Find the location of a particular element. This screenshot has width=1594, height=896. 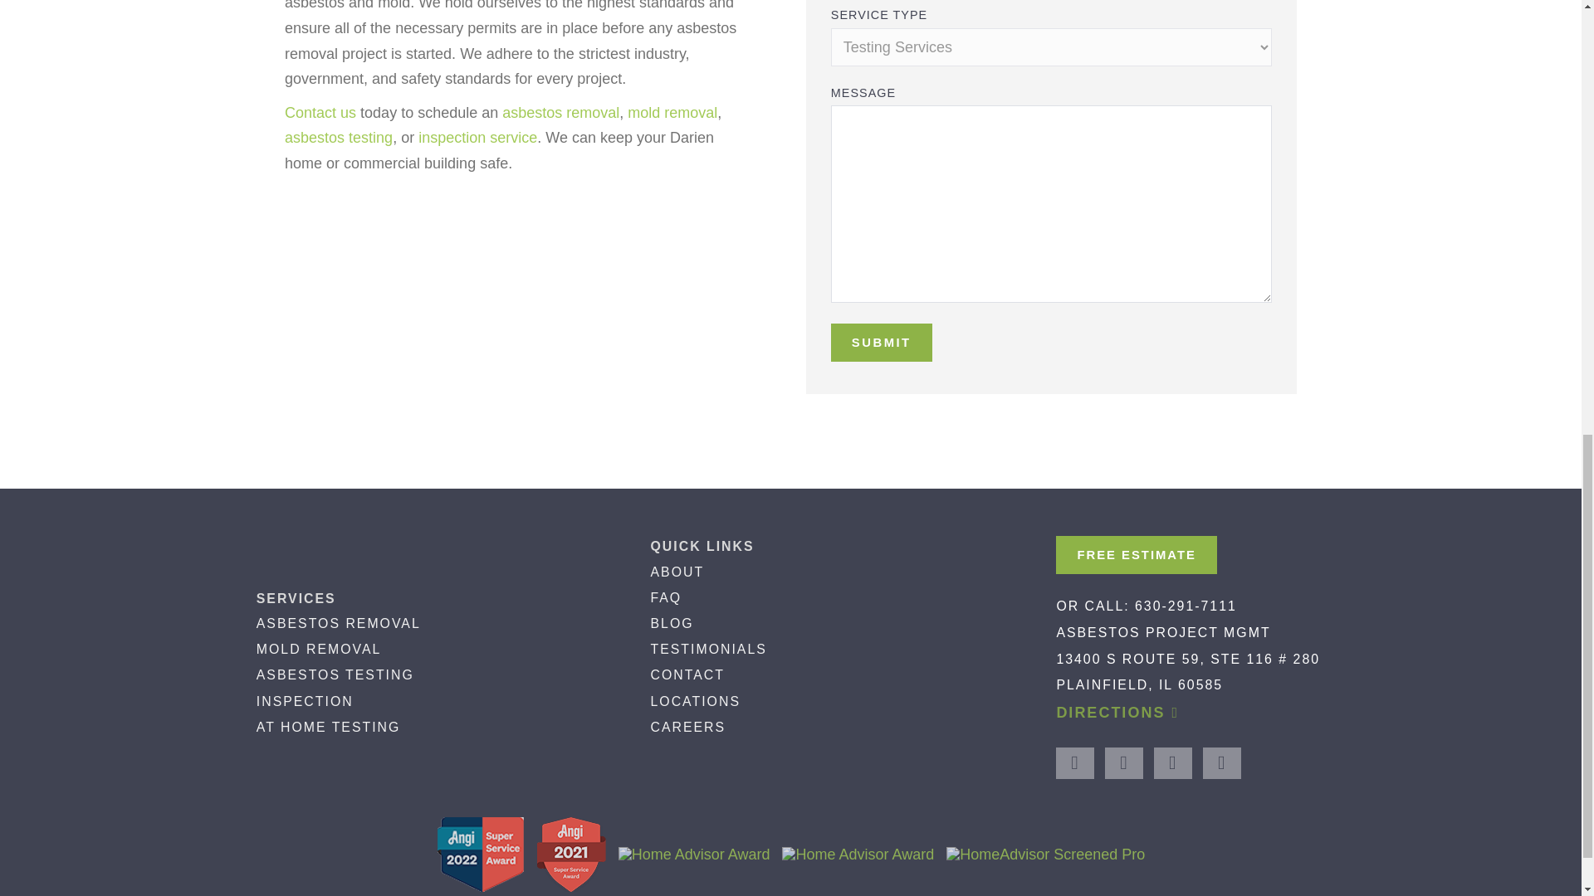

asbestos removal is located at coordinates (560, 113).